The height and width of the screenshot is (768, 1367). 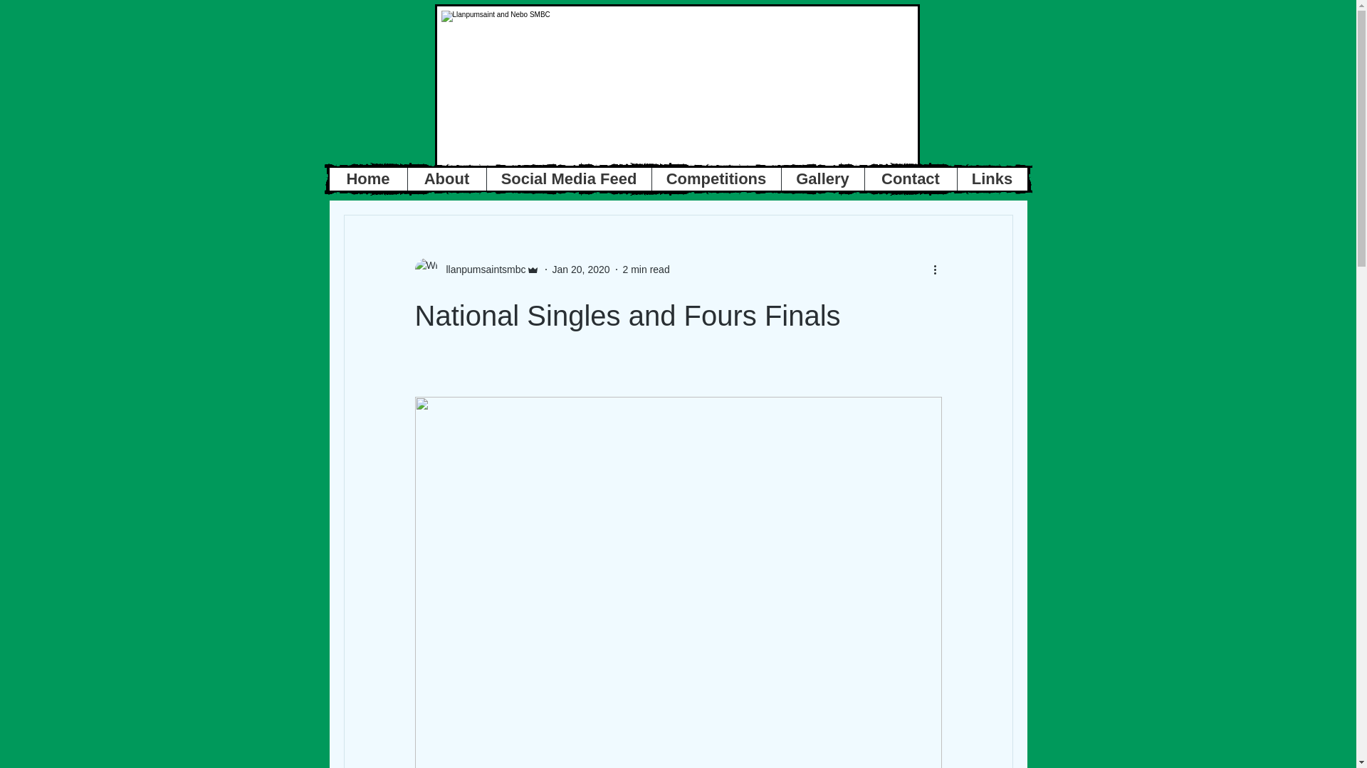 What do you see at coordinates (992, 179) in the screenshot?
I see `Links` at bounding box center [992, 179].